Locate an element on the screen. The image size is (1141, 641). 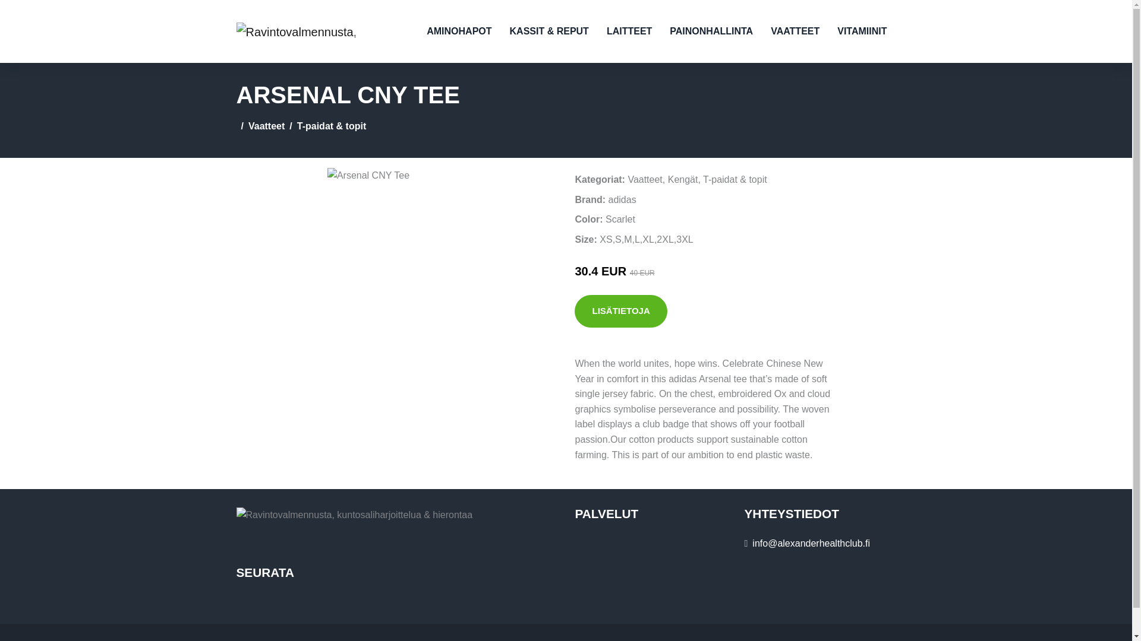
LAITTEET is located at coordinates (629, 31).